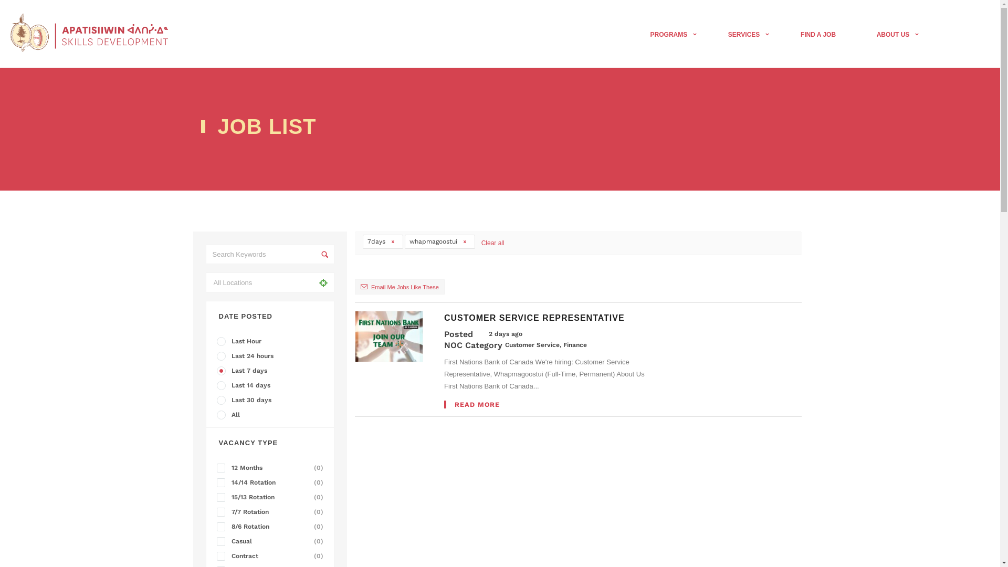 This screenshot has height=567, width=1008. Describe the element at coordinates (493, 244) in the screenshot. I see `Clear all` at that location.